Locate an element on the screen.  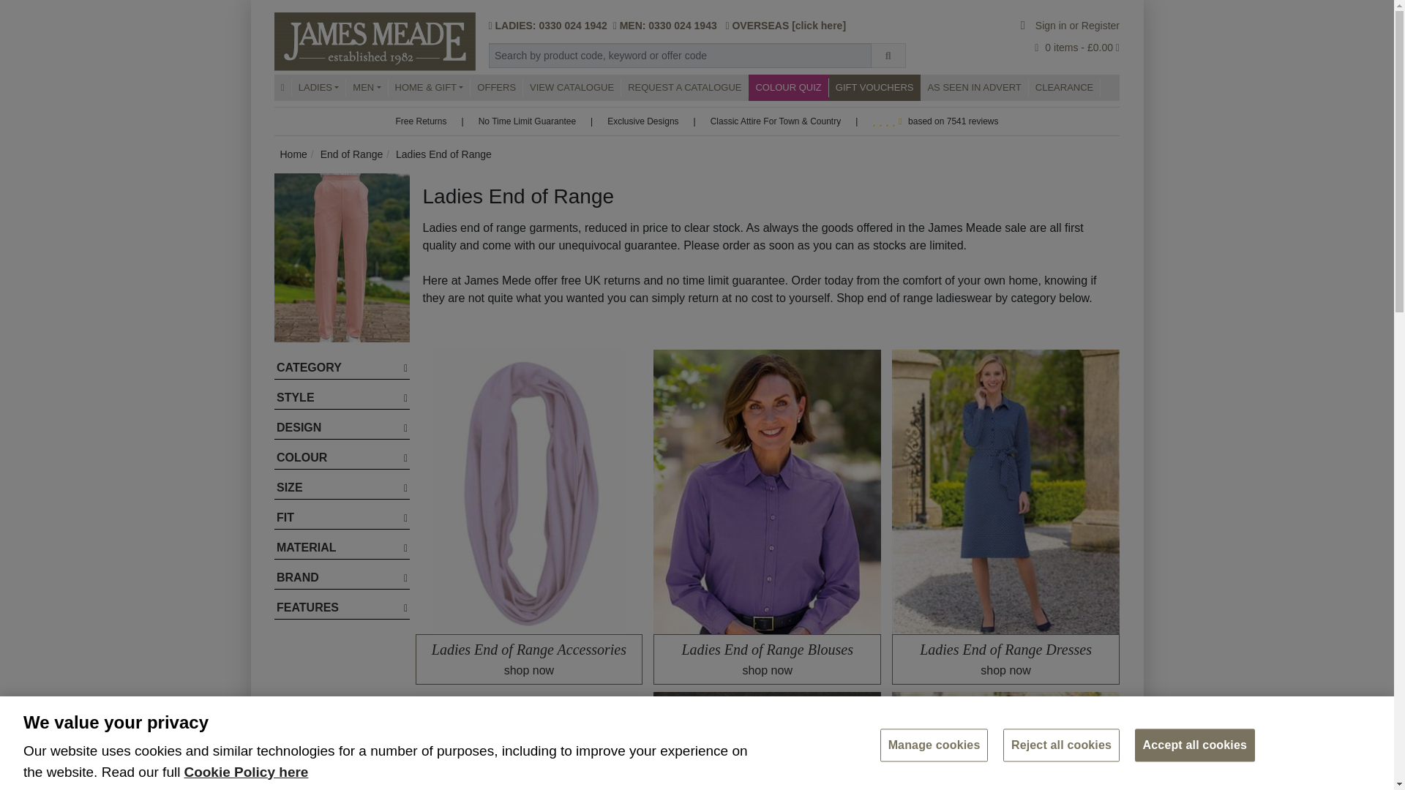
Call Us on 0330 024 1942 is located at coordinates (550, 26).